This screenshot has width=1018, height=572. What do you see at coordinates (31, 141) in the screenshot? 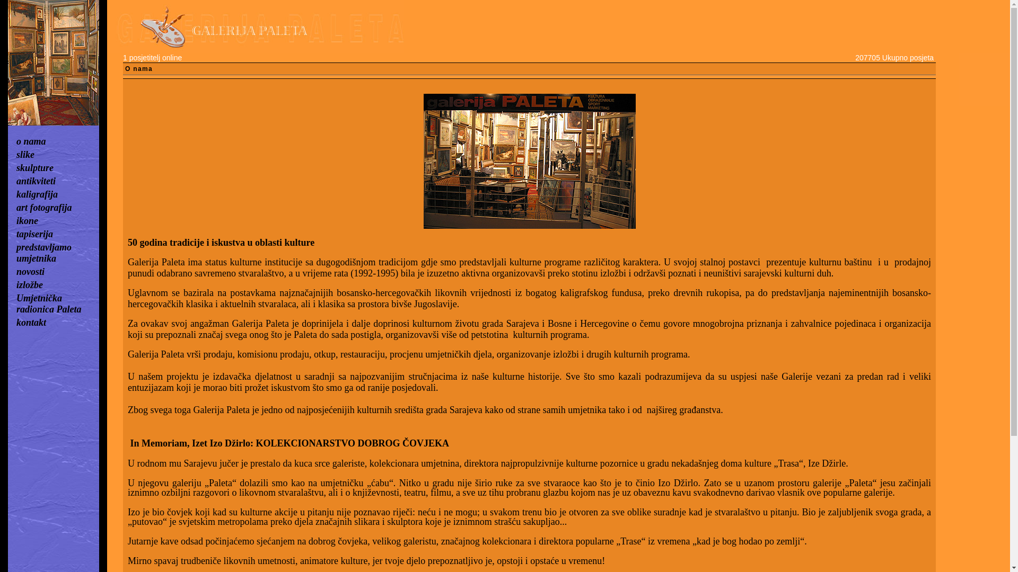
I see `o nama` at bounding box center [31, 141].